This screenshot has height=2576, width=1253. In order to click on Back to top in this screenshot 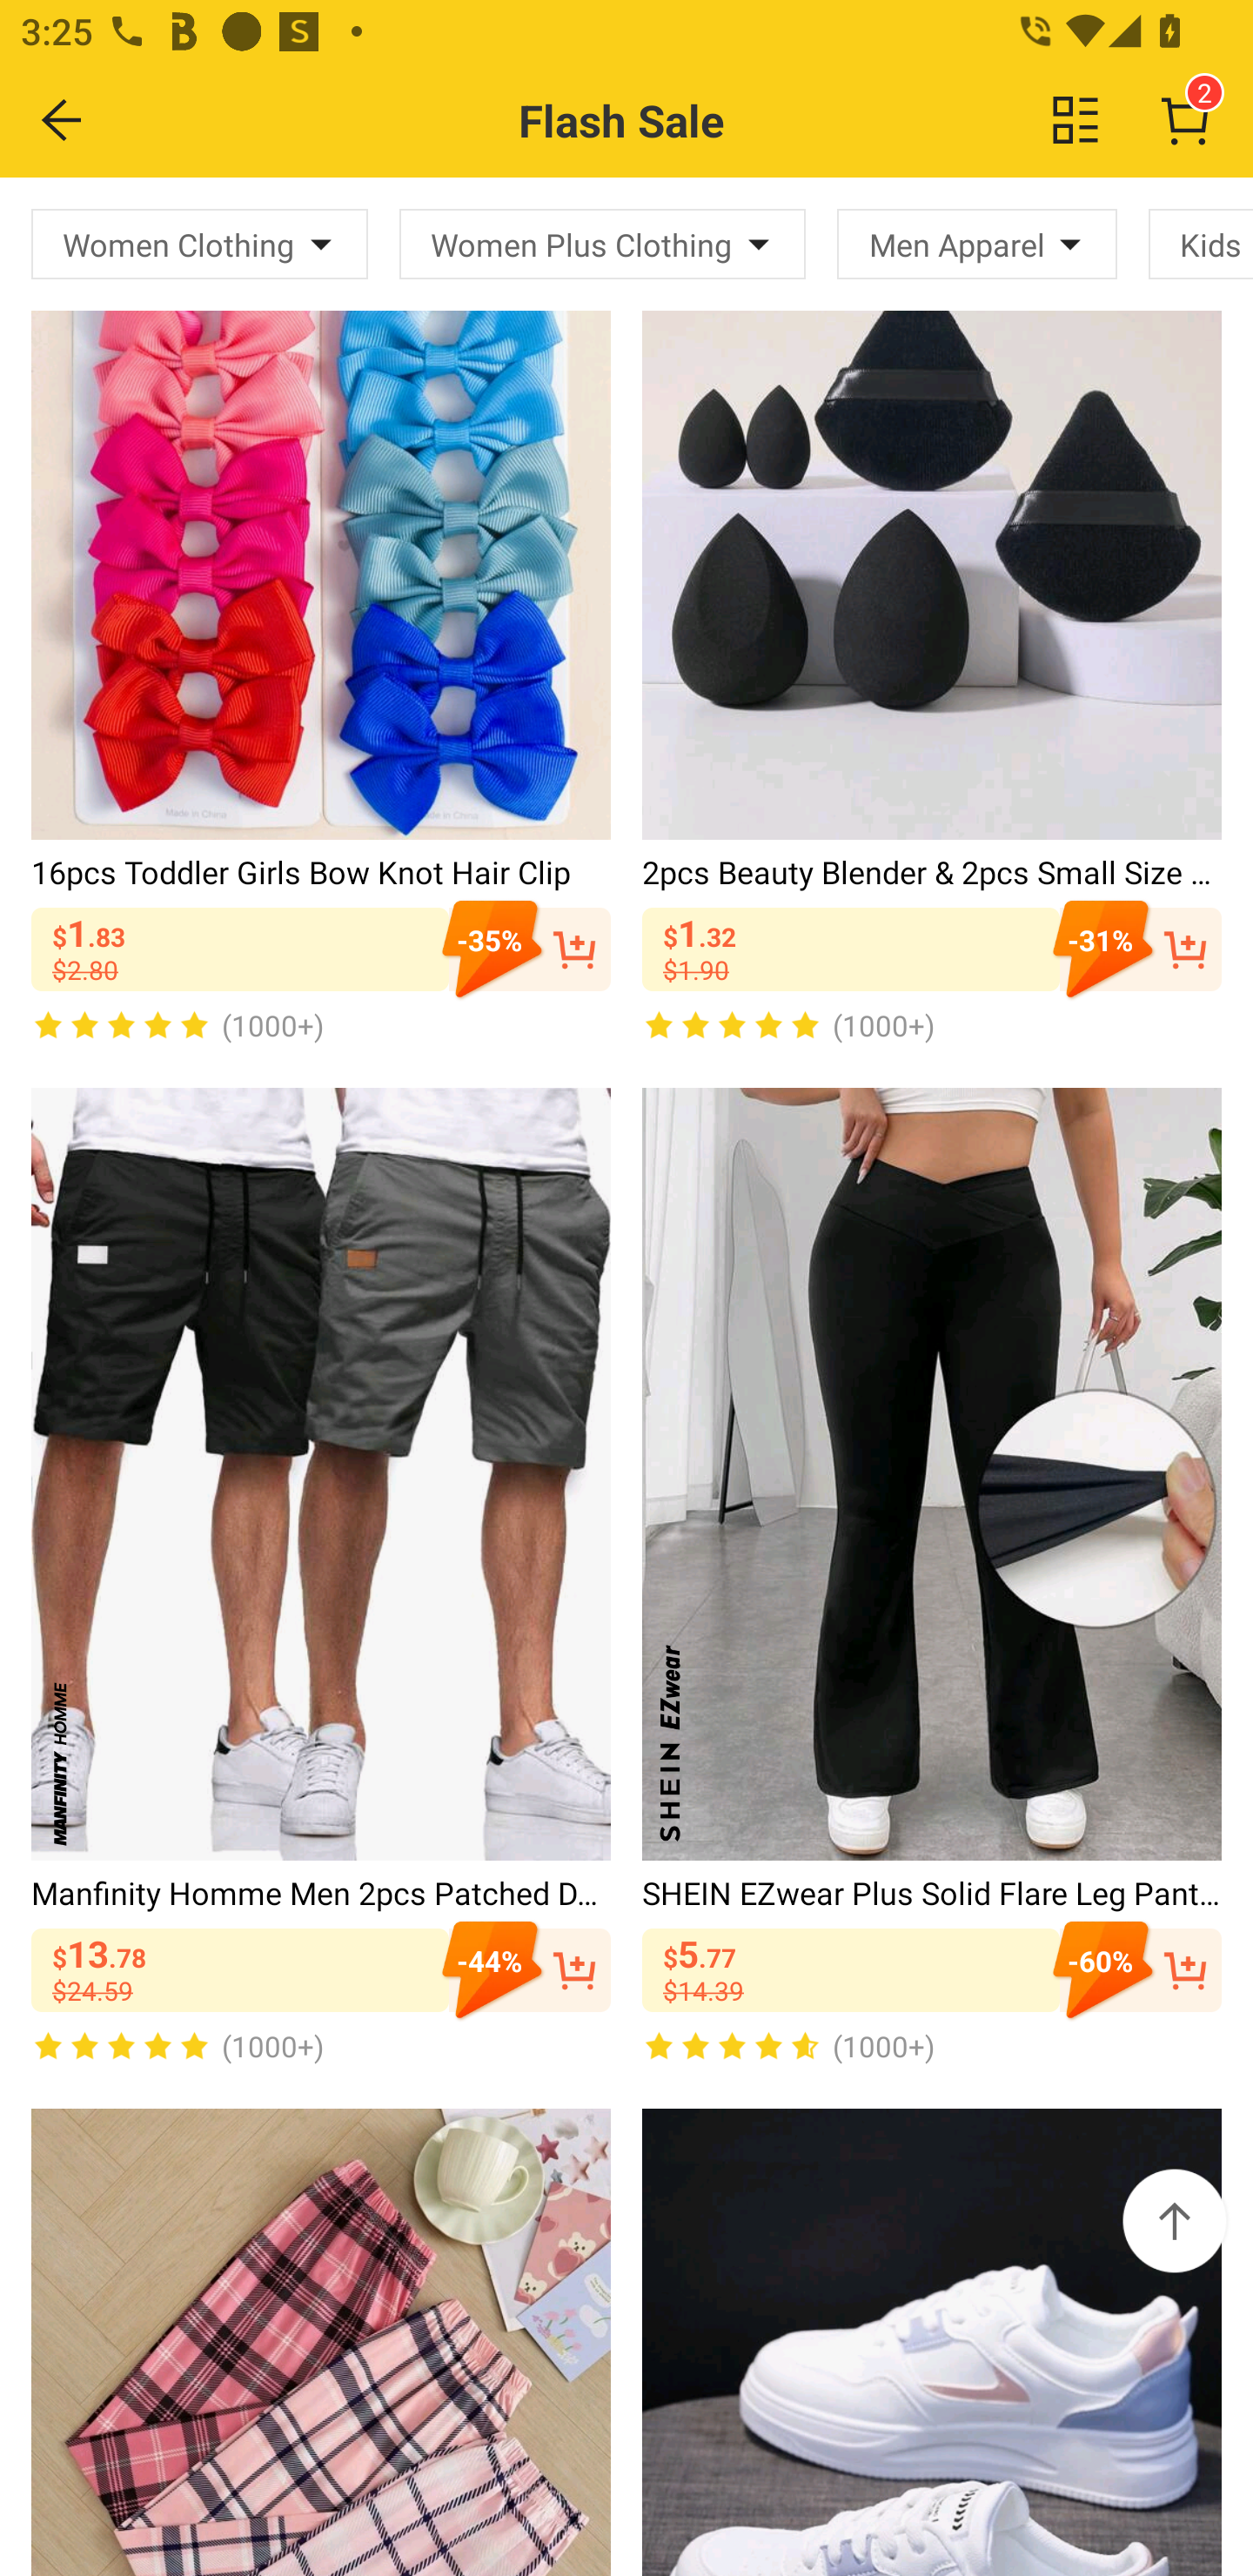, I will do `click(1174, 2221)`.